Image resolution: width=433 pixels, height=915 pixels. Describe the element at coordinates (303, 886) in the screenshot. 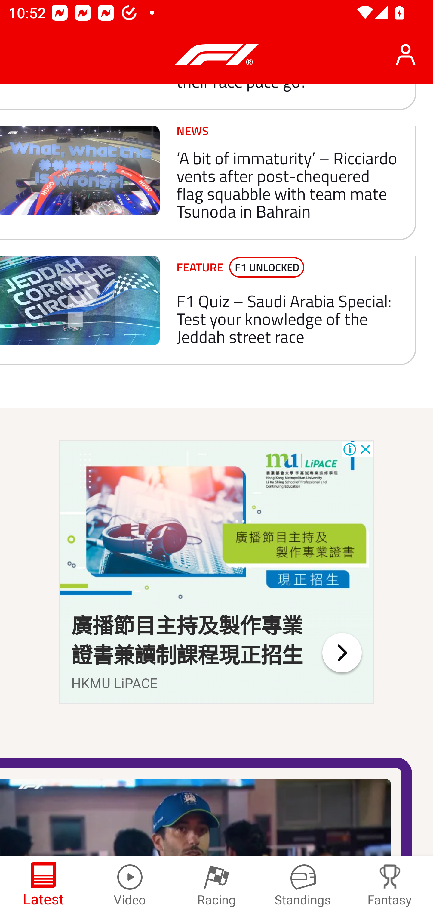

I see `Standings` at that location.